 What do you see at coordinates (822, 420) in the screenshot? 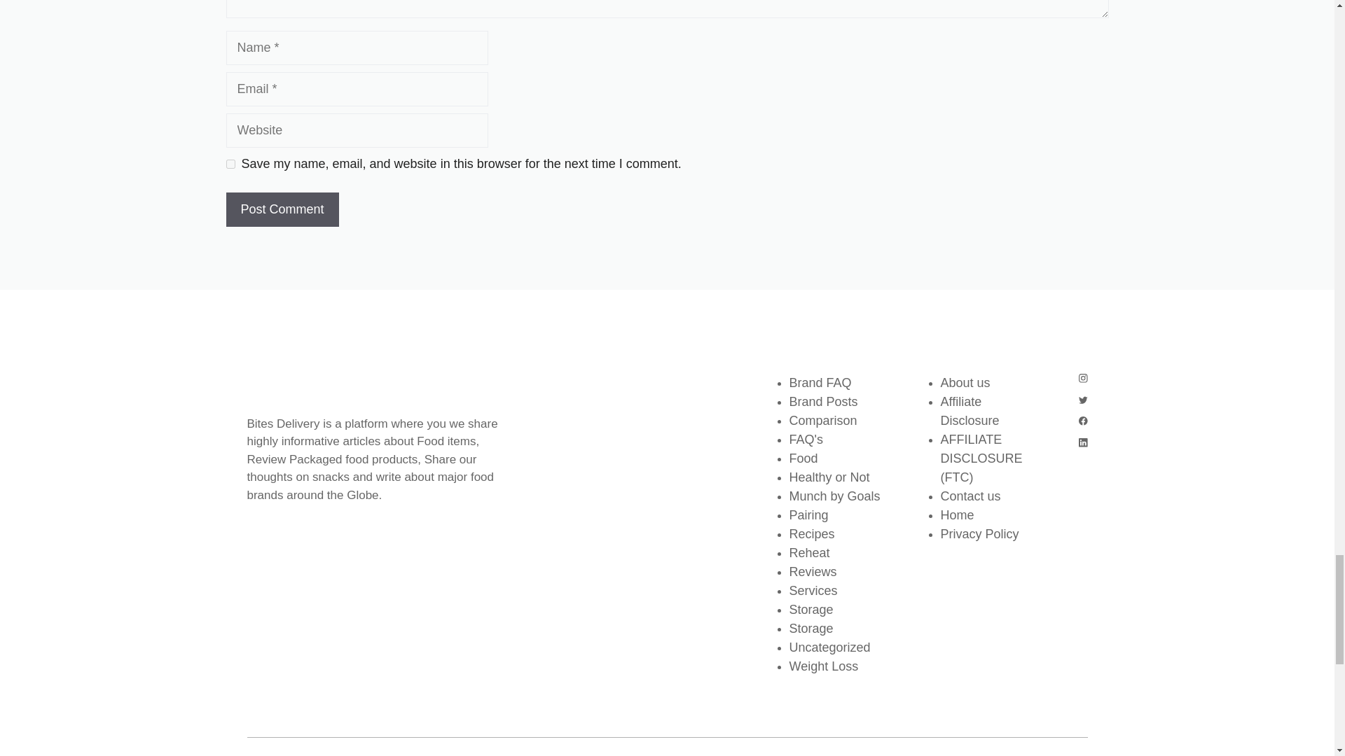
I see `Comparison` at bounding box center [822, 420].